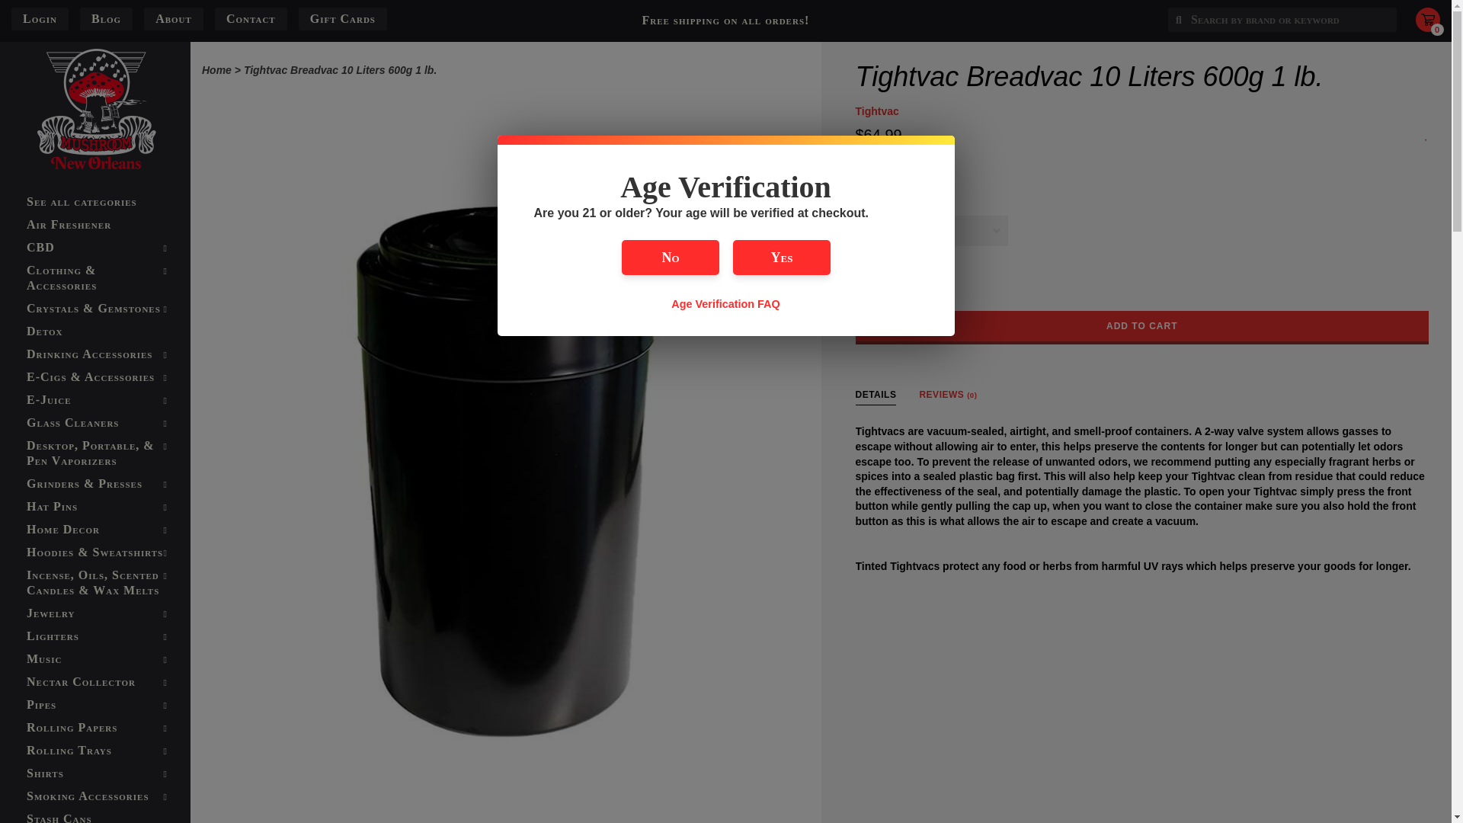 Image resolution: width=1463 pixels, height=823 pixels. Describe the element at coordinates (343, 18) in the screenshot. I see `Gift Cards` at that location.